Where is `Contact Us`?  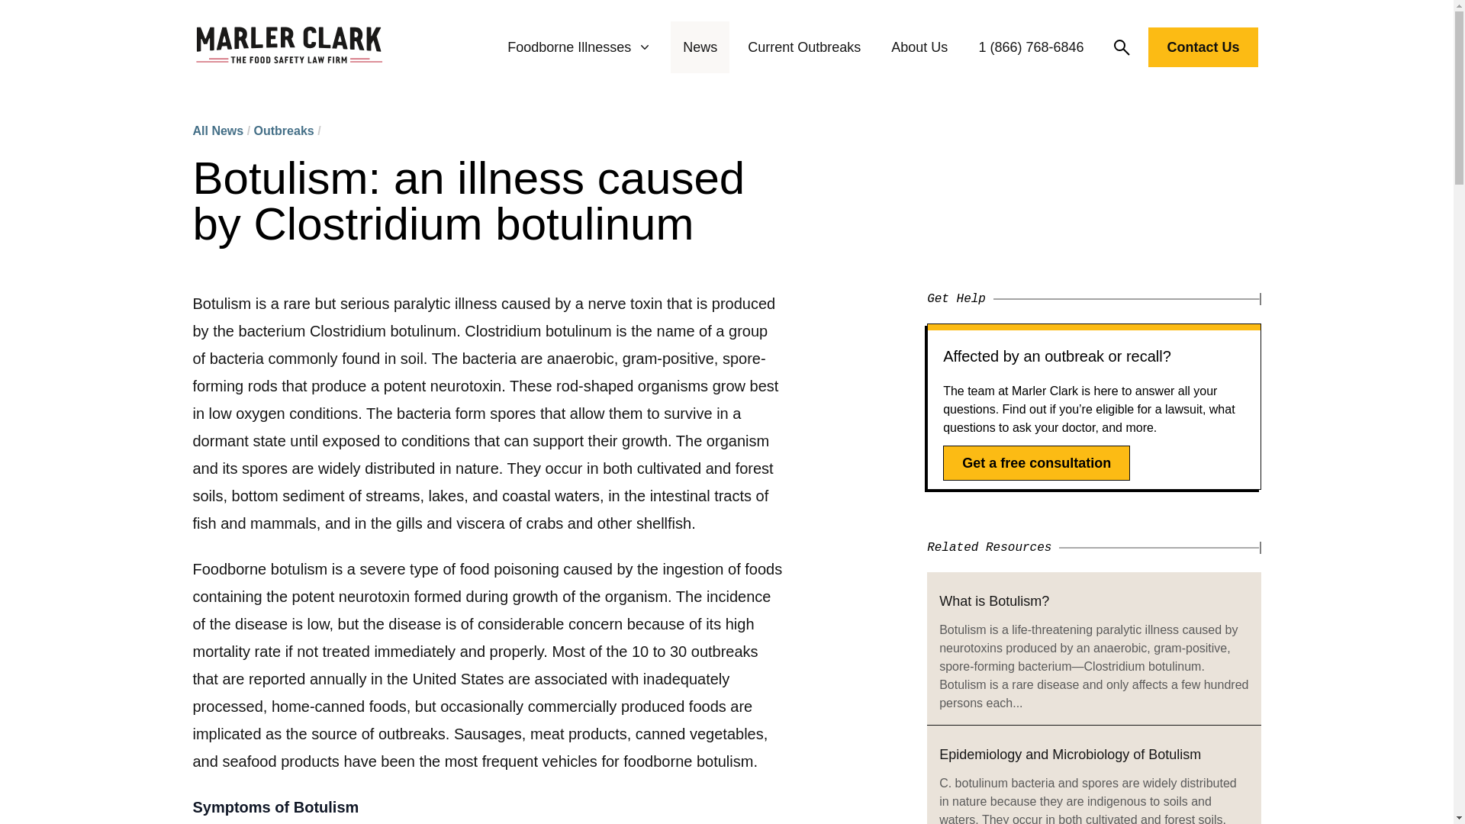 Contact Us is located at coordinates (1203, 50).